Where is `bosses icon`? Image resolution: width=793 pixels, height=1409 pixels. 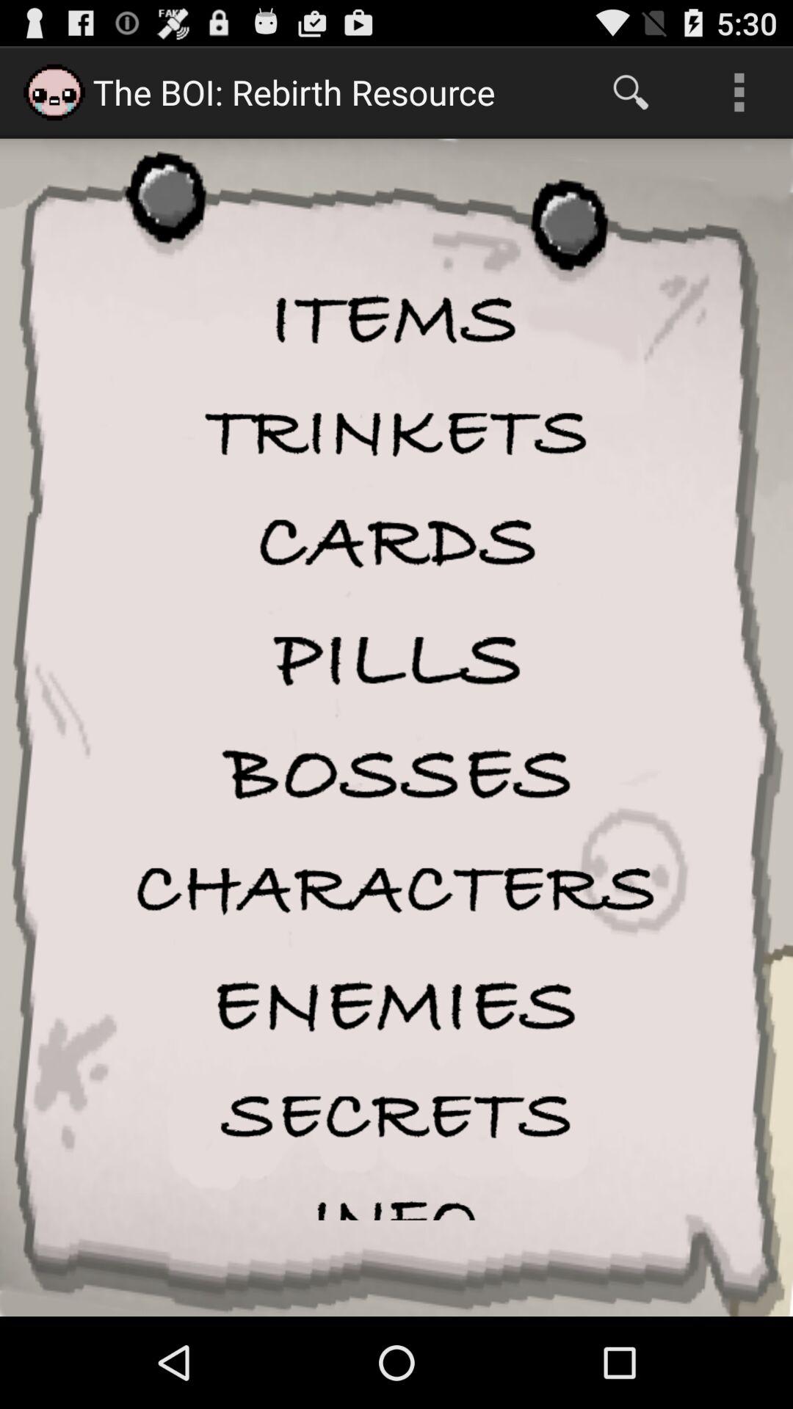 bosses icon is located at coordinates (396, 775).